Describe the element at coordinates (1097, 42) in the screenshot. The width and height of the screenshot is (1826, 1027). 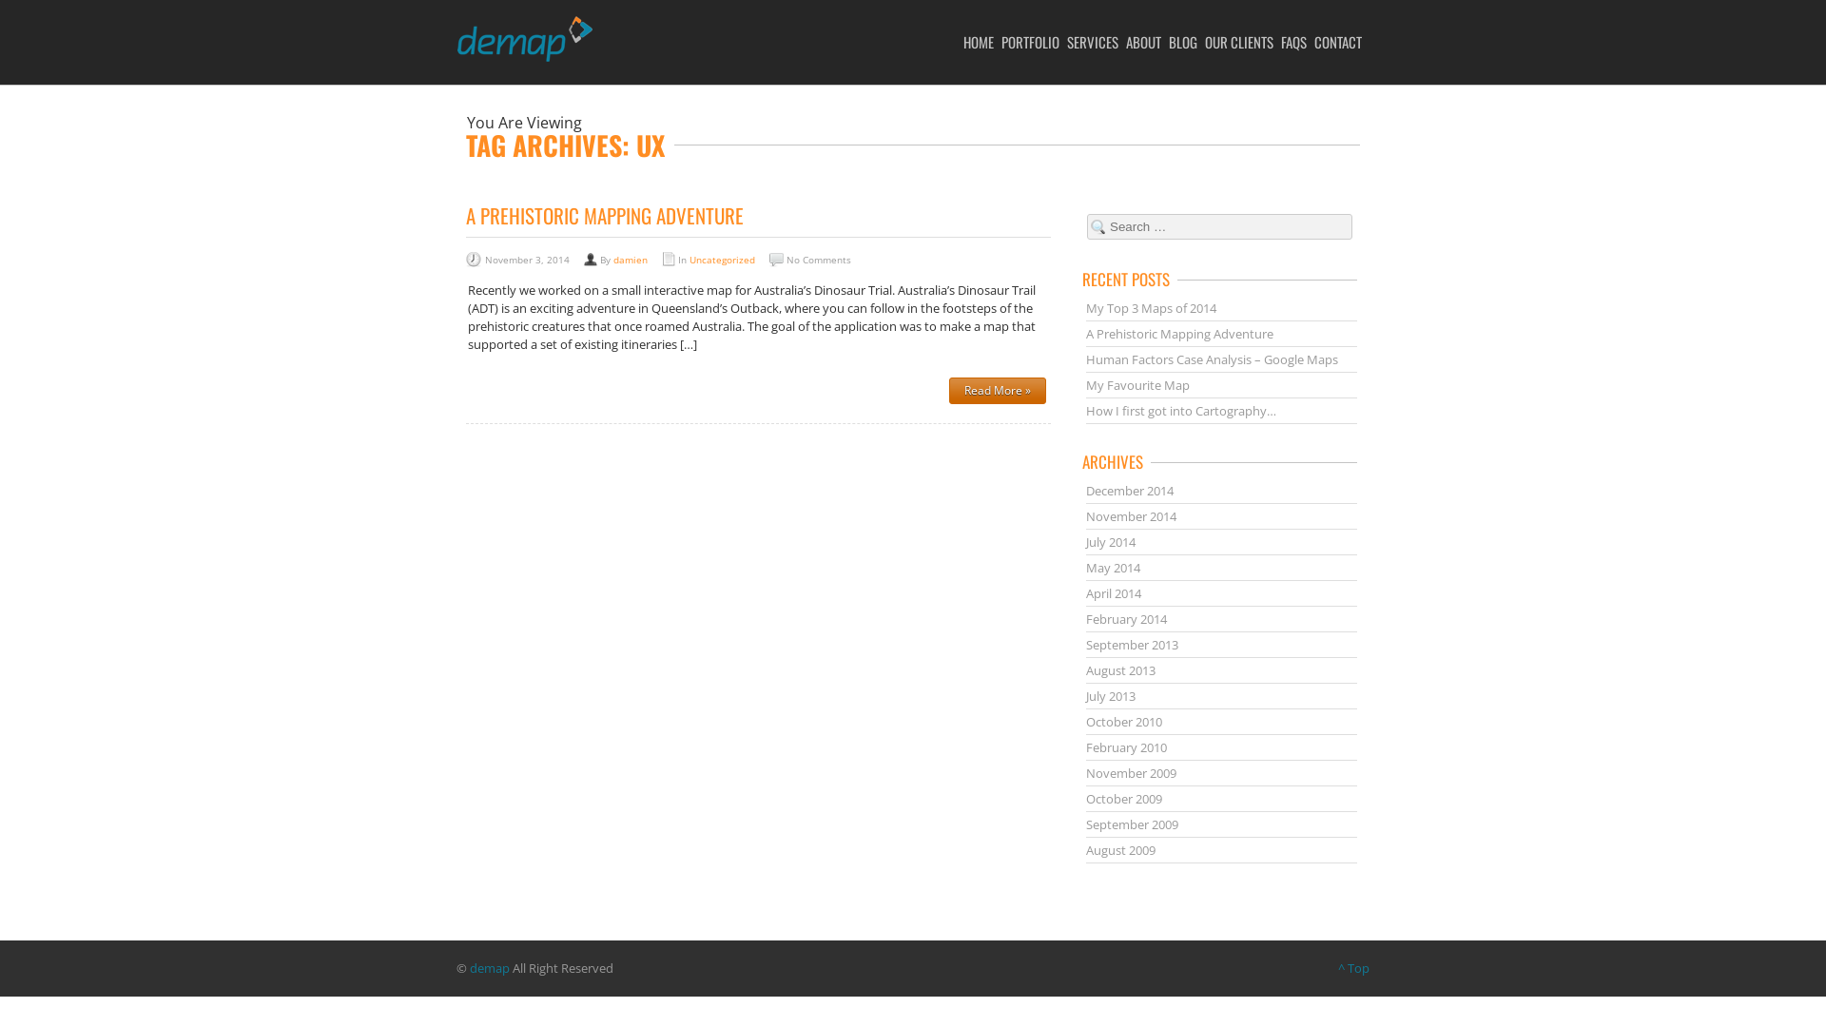
I see `SERVICES` at that location.